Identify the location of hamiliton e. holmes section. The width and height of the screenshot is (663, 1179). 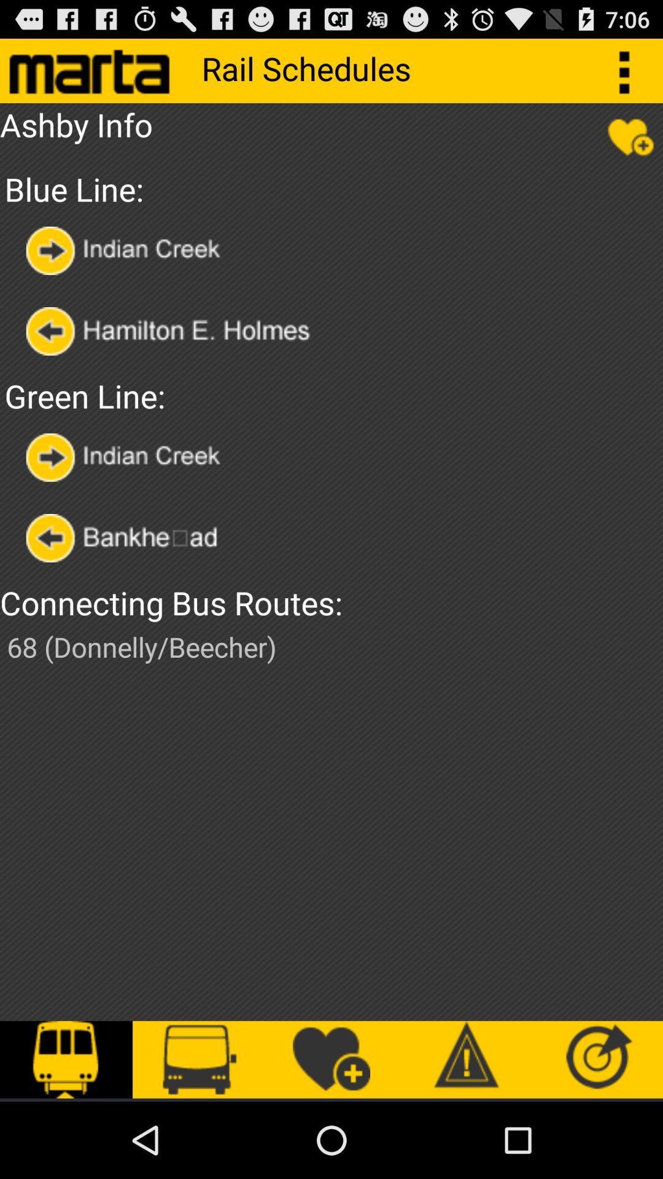
(185, 332).